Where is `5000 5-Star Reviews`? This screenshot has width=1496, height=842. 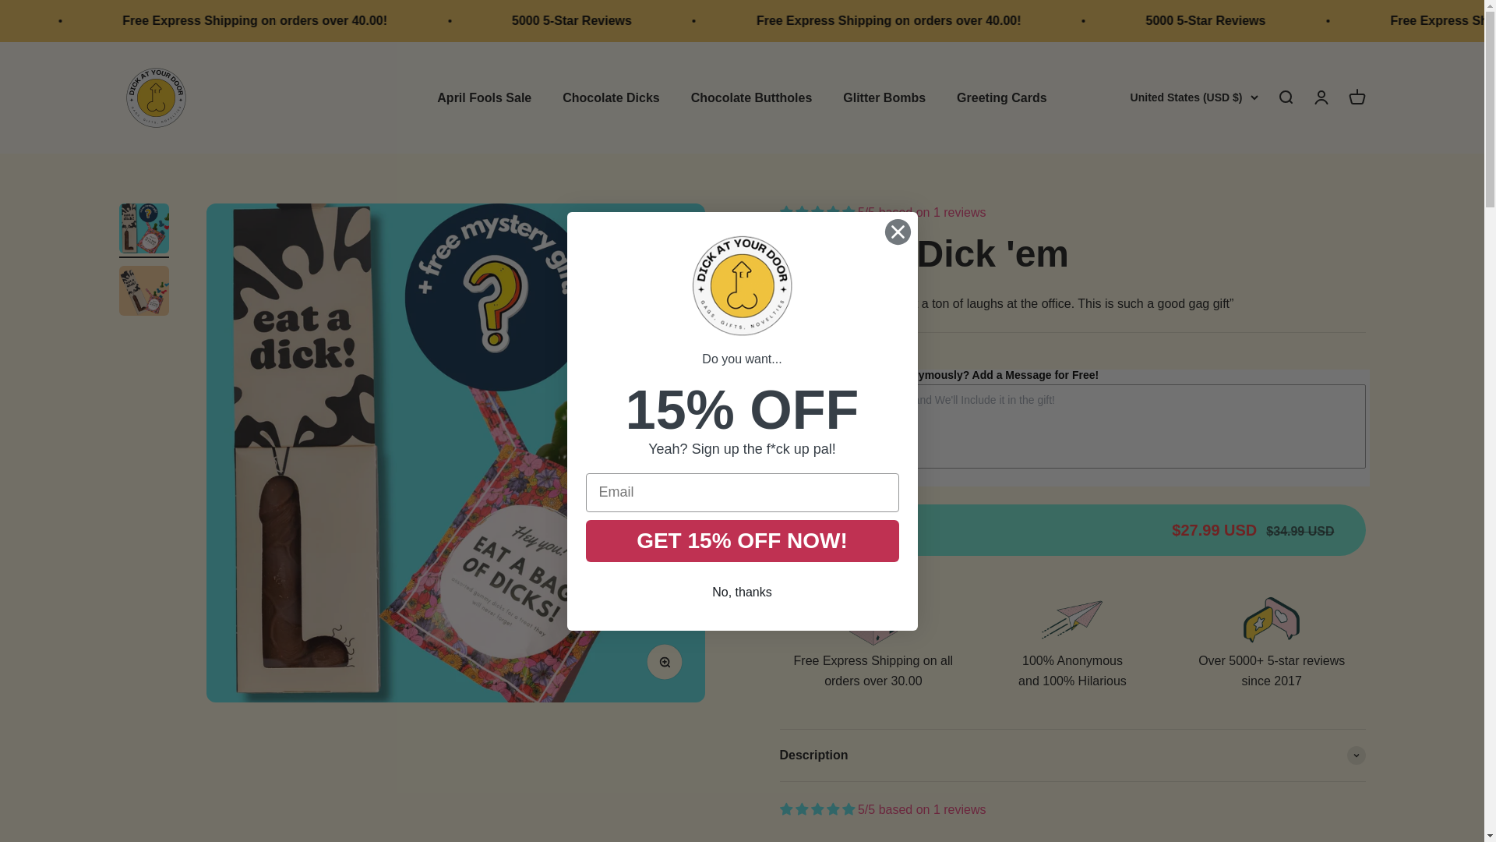 5000 5-Star Reviews is located at coordinates (146, 20).